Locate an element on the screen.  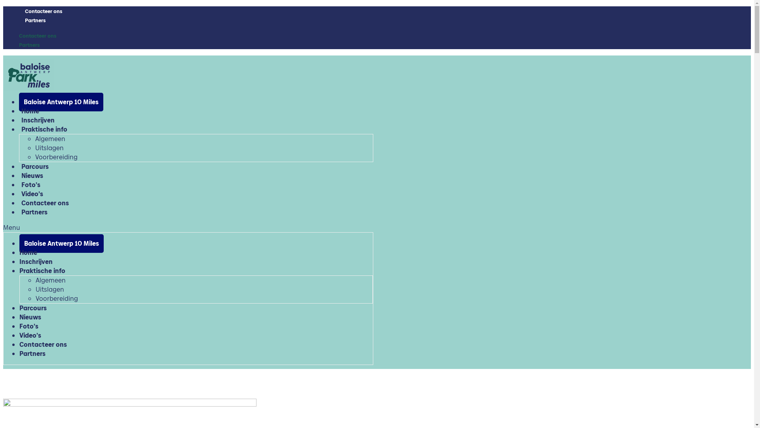
Inschrijven is located at coordinates (38, 120).